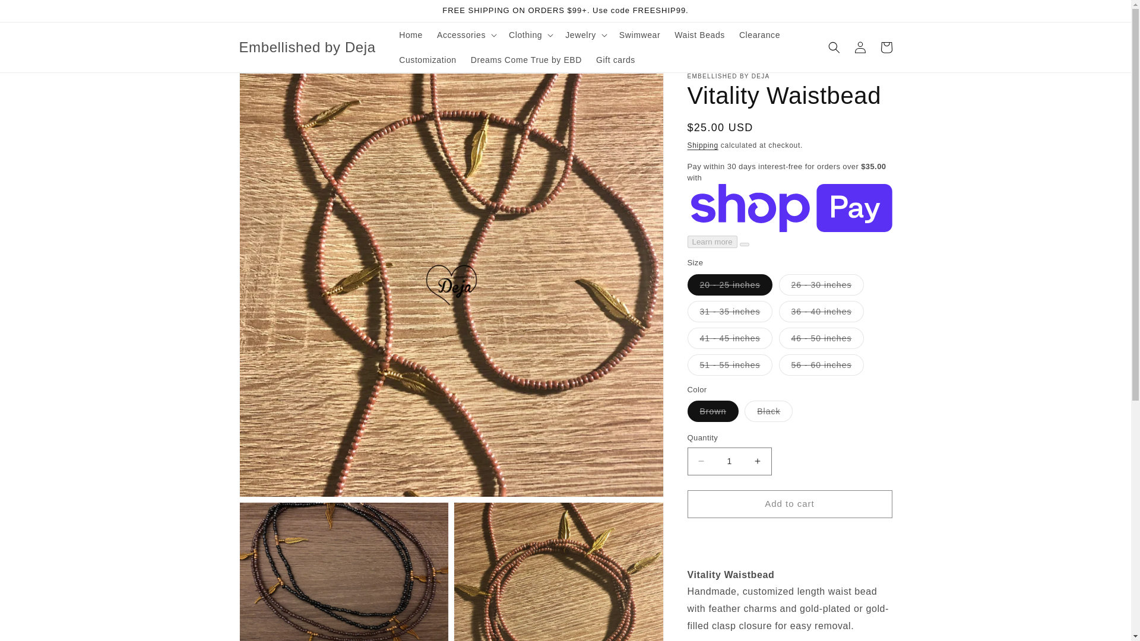 The width and height of the screenshot is (1140, 641). What do you see at coordinates (307, 47) in the screenshot?
I see `Embellished by Deja` at bounding box center [307, 47].